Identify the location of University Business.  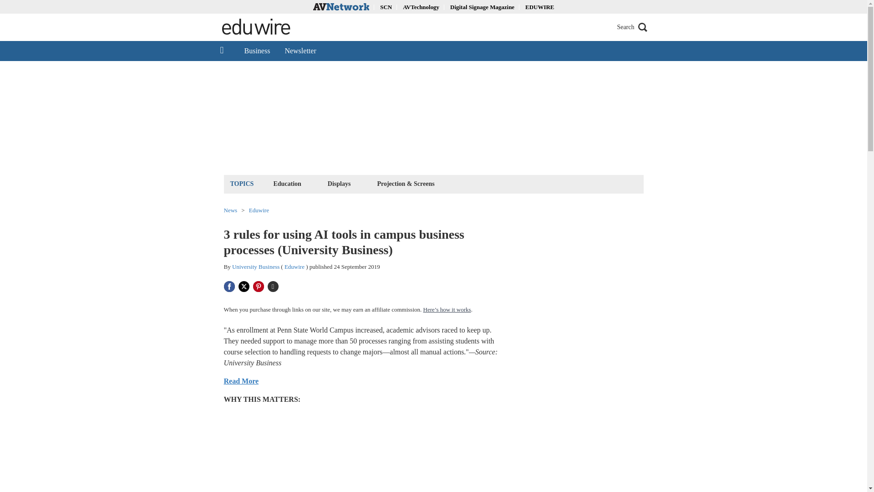
(256, 266).